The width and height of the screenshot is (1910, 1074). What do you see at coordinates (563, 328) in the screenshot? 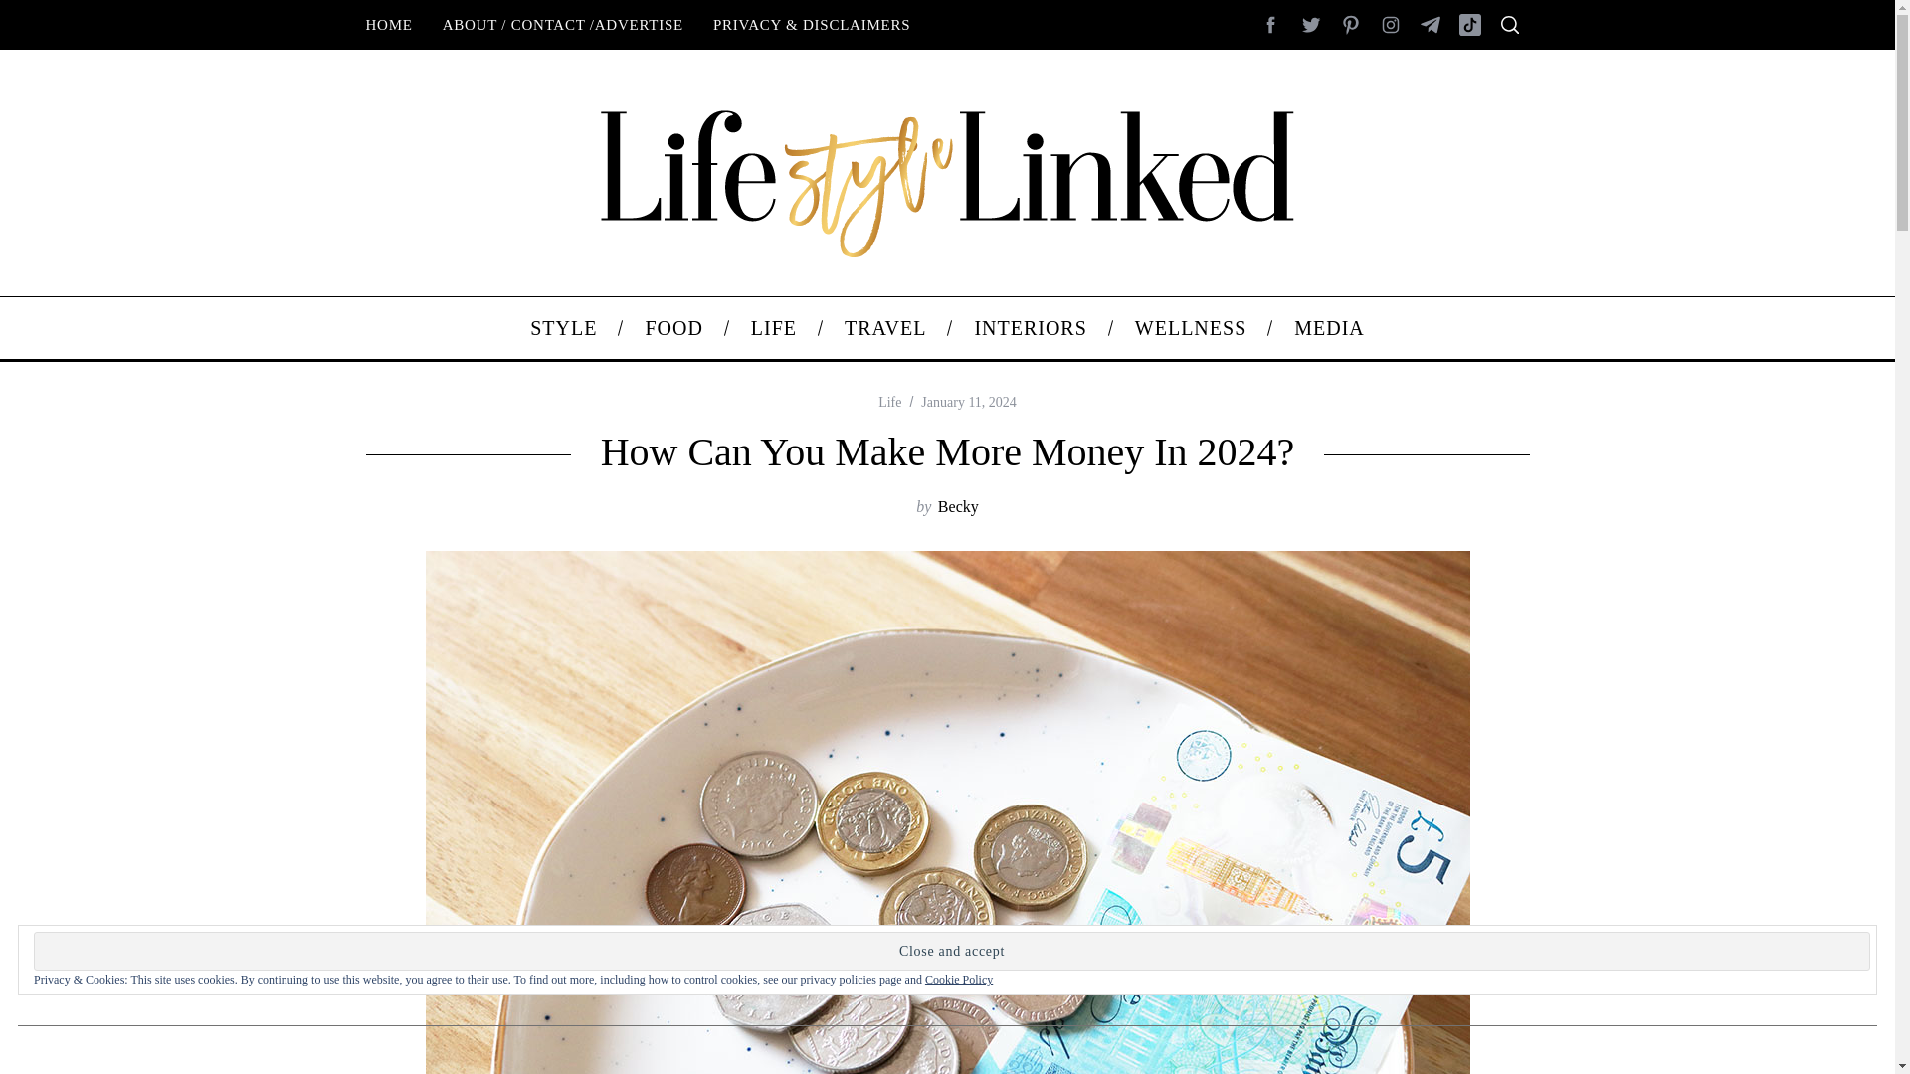
I see `STYLE` at bounding box center [563, 328].